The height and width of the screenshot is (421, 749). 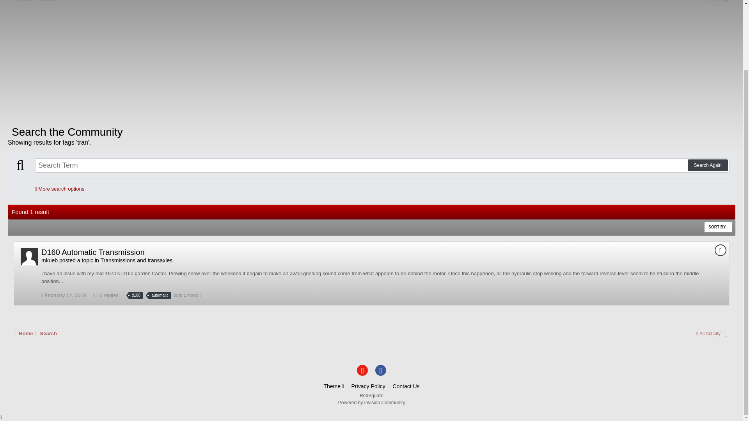 What do you see at coordinates (27, 1) in the screenshot?
I see `Home` at bounding box center [27, 1].